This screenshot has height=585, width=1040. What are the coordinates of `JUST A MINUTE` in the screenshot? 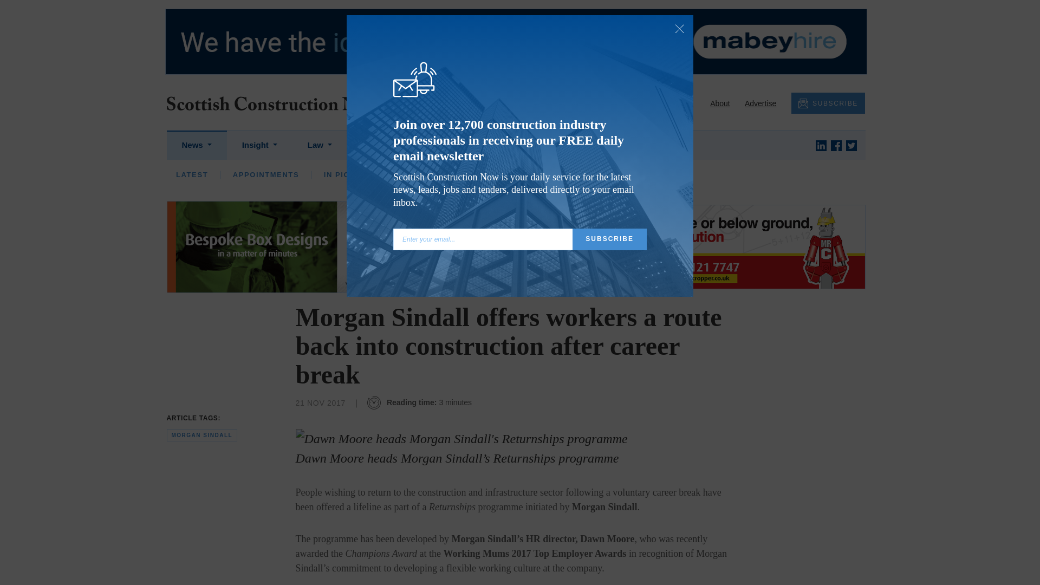 It's located at (813, 180).